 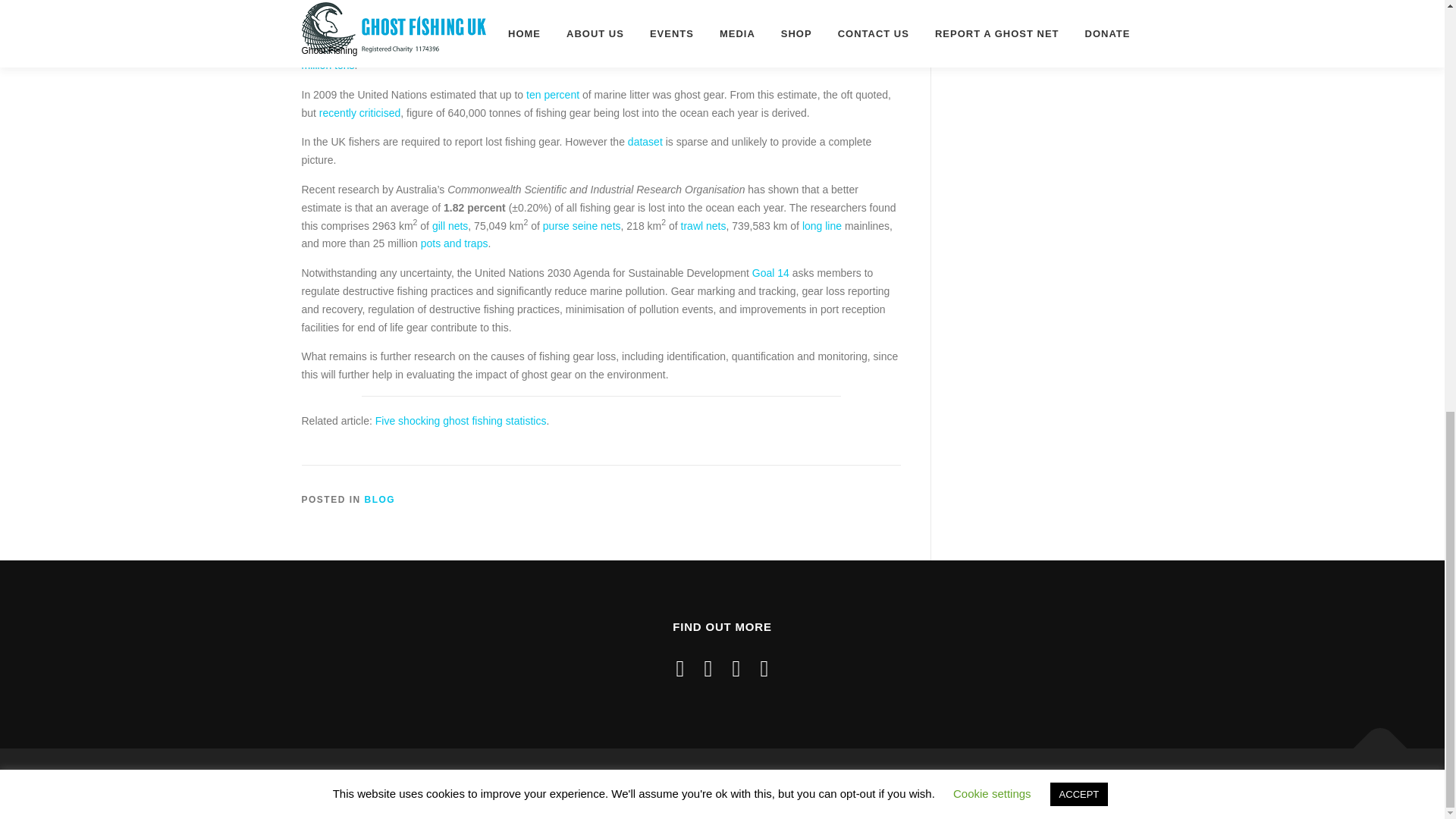 I want to click on purse seine nets, so click(x=582, y=226).